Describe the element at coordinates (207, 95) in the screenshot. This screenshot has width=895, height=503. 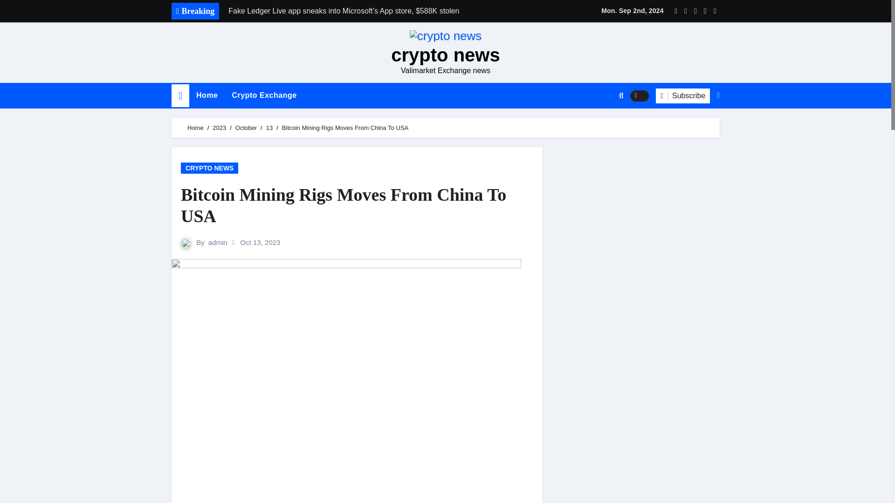
I see `Home` at that location.